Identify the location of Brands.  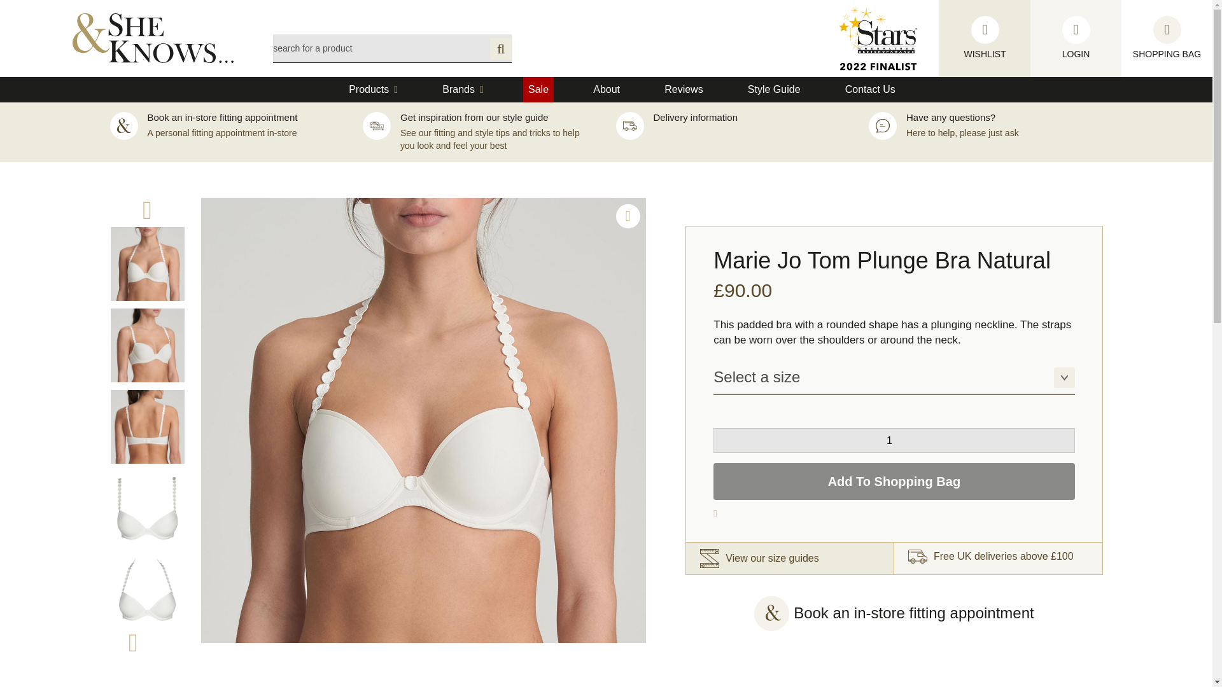
(463, 89).